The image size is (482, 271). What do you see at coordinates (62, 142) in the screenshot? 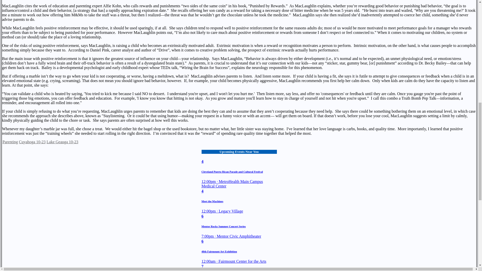
I see `Lake Geauga 10-23` at bounding box center [62, 142].